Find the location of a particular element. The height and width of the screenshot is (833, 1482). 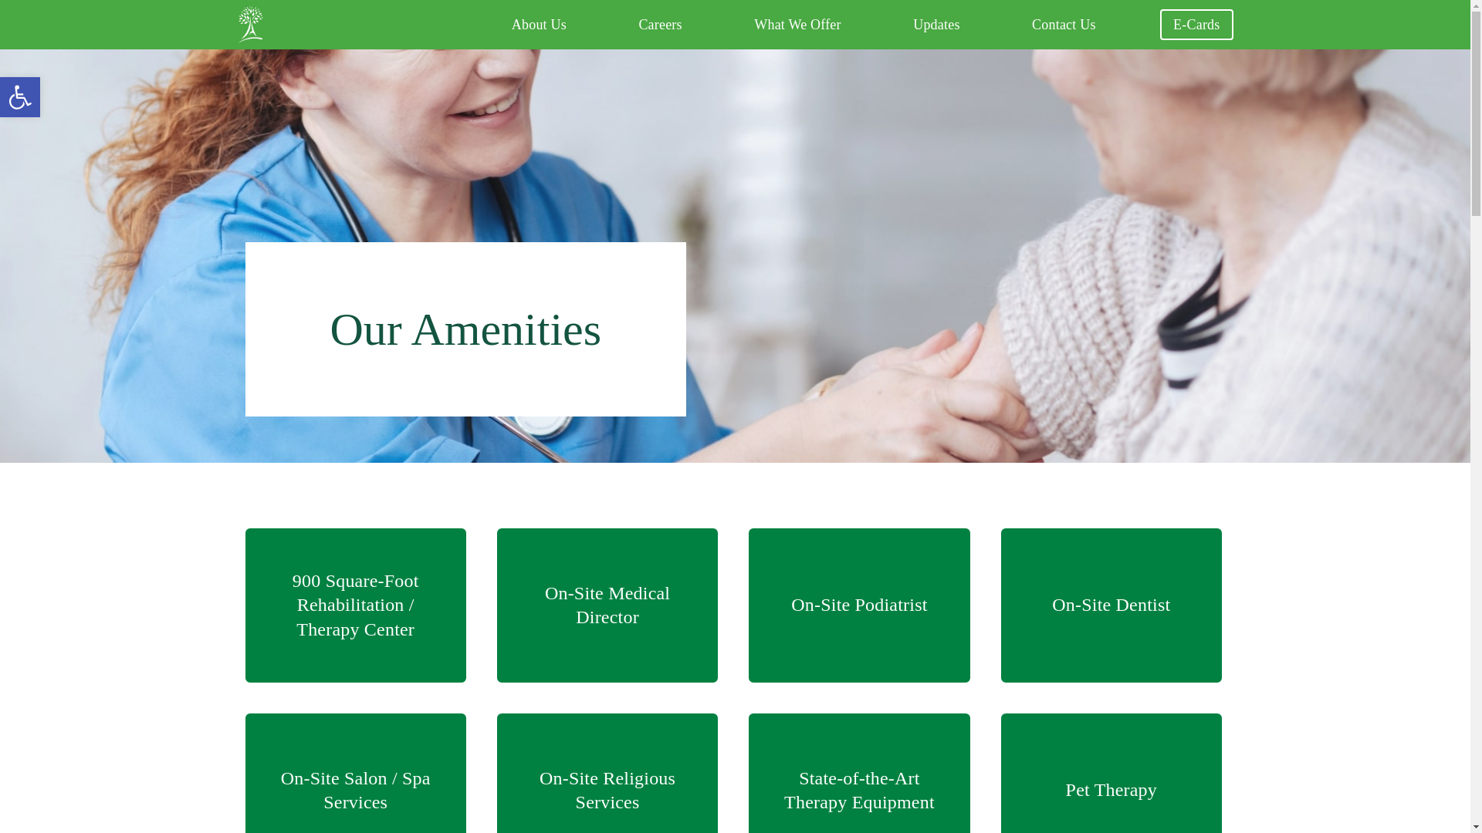

Contact Us is located at coordinates (1111, 774).